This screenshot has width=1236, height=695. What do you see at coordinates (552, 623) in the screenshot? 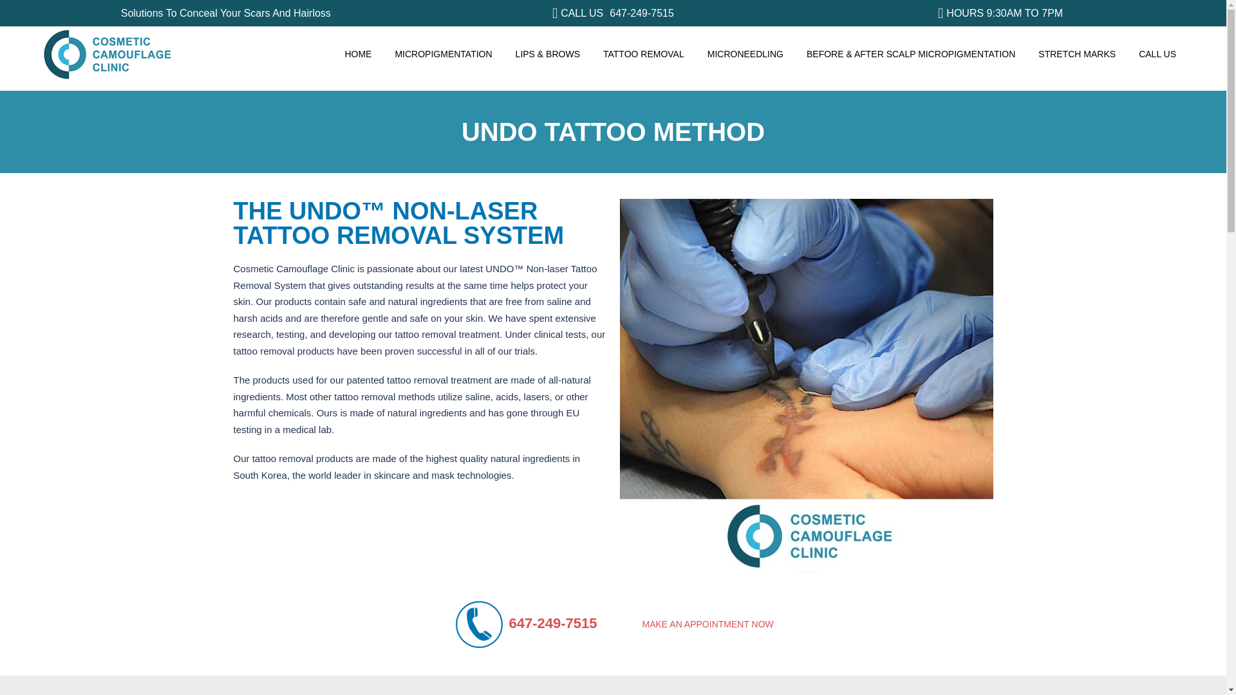
I see `647-249-7515` at bounding box center [552, 623].